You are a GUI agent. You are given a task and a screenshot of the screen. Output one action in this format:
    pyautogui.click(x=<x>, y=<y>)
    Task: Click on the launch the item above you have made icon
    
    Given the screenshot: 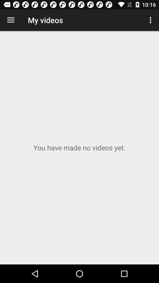 What is the action you would take?
    pyautogui.click(x=151, y=20)
    